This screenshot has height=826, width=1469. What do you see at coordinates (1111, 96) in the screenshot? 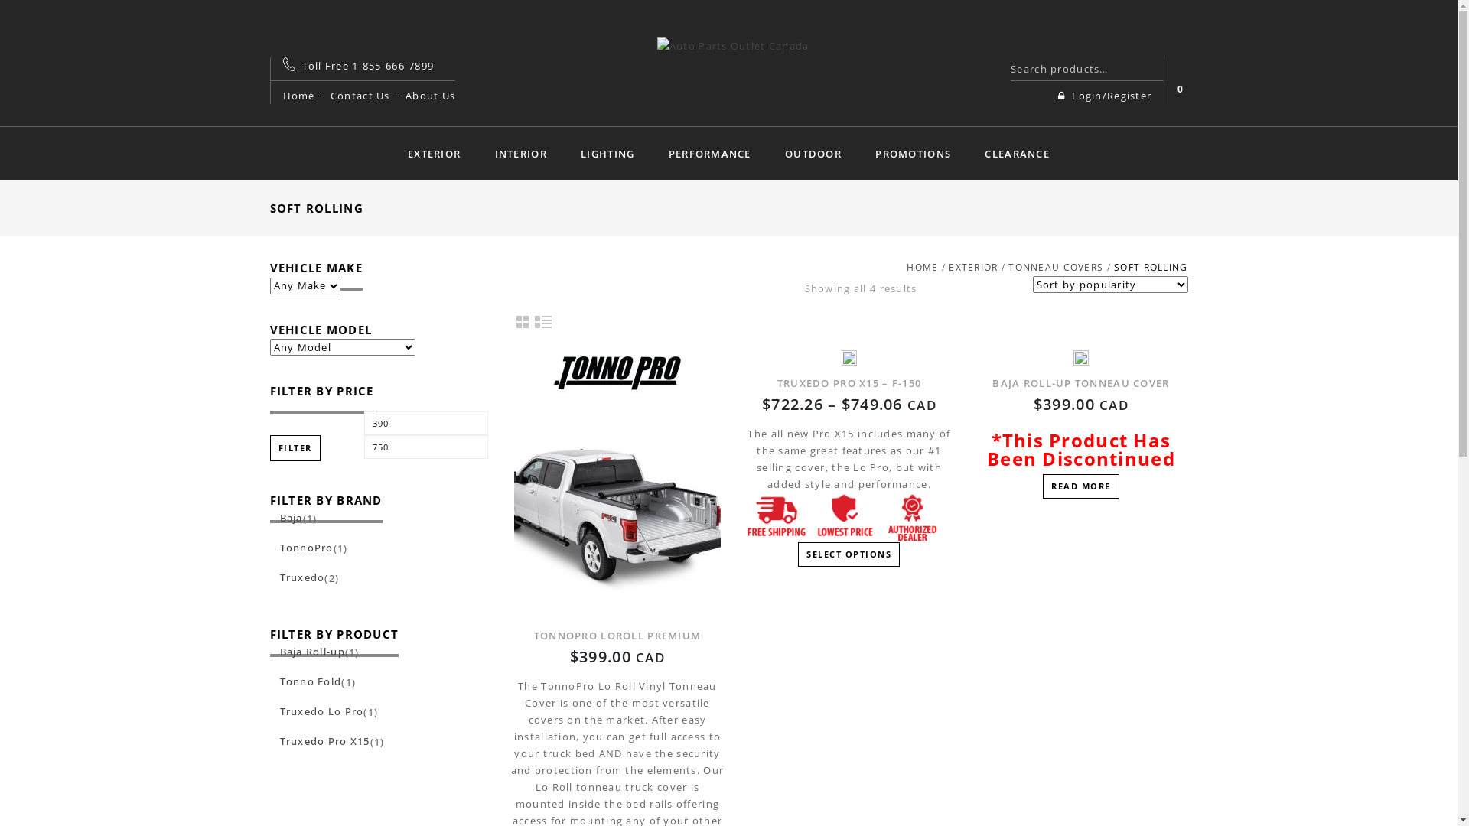
I see `Login/Register` at bounding box center [1111, 96].